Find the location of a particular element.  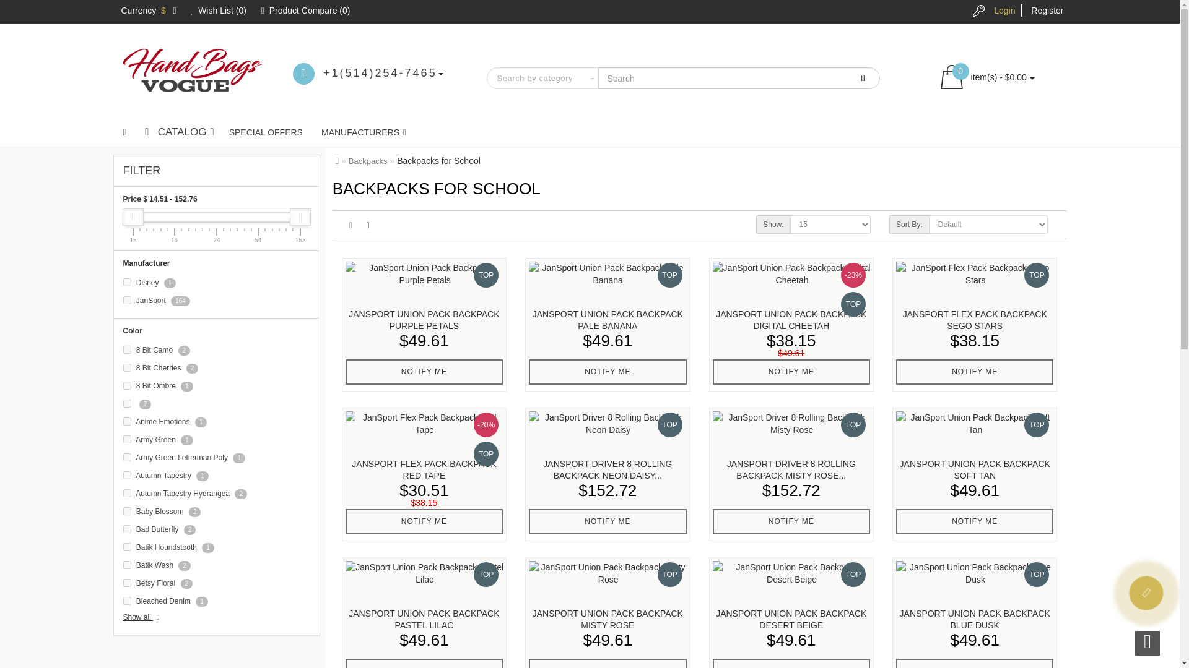

10012:3198434722 is located at coordinates (126, 583).